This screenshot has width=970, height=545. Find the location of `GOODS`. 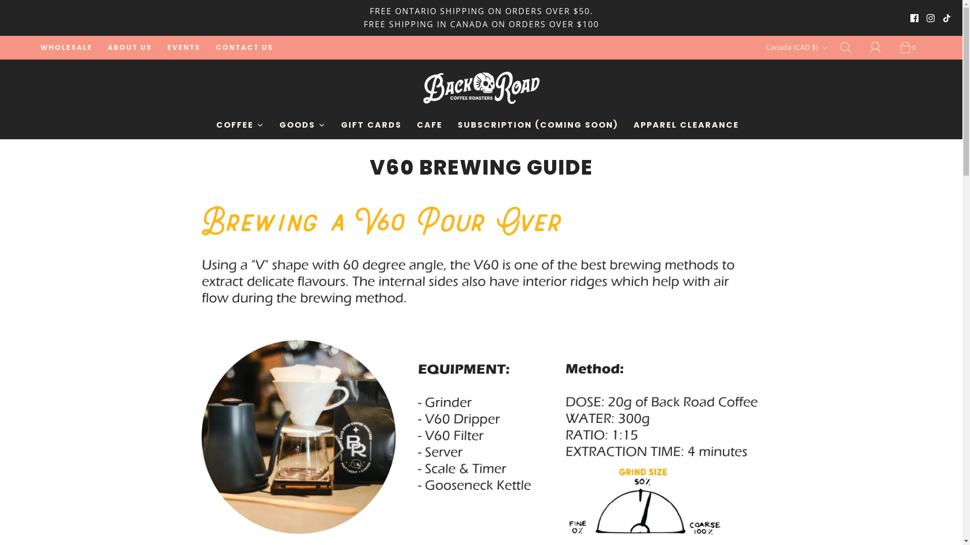

GOODS is located at coordinates (302, 125).